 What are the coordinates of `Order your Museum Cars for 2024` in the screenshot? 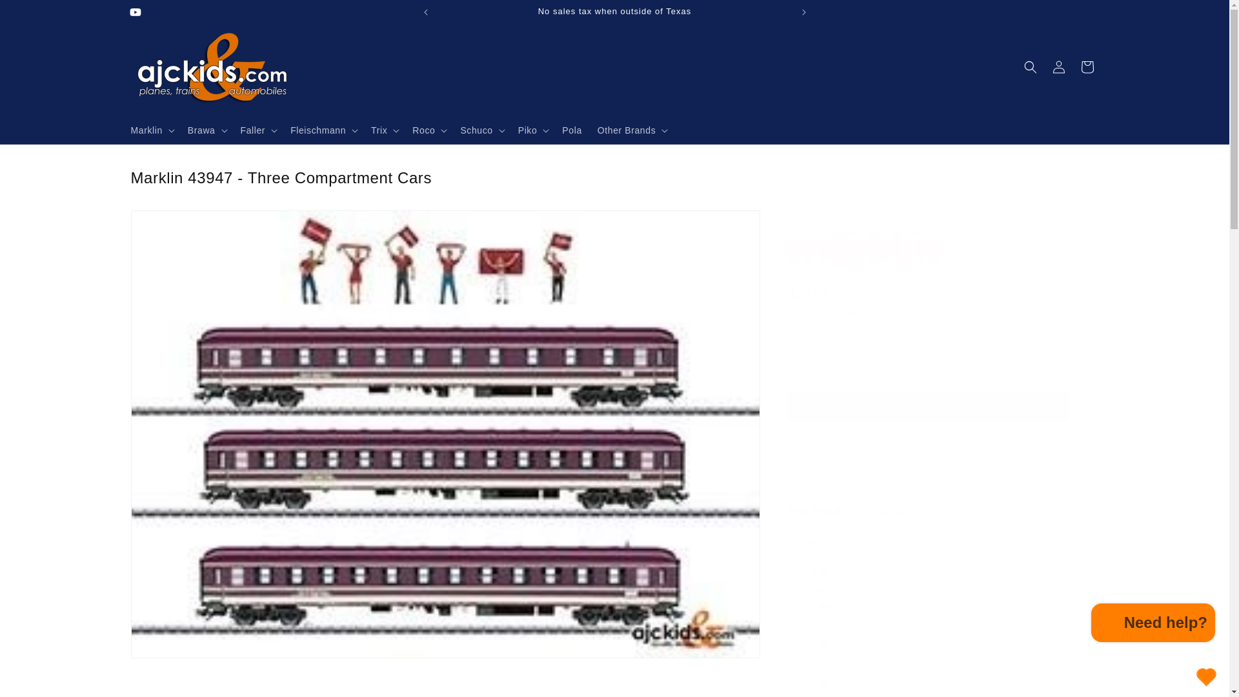 It's located at (985, 12).